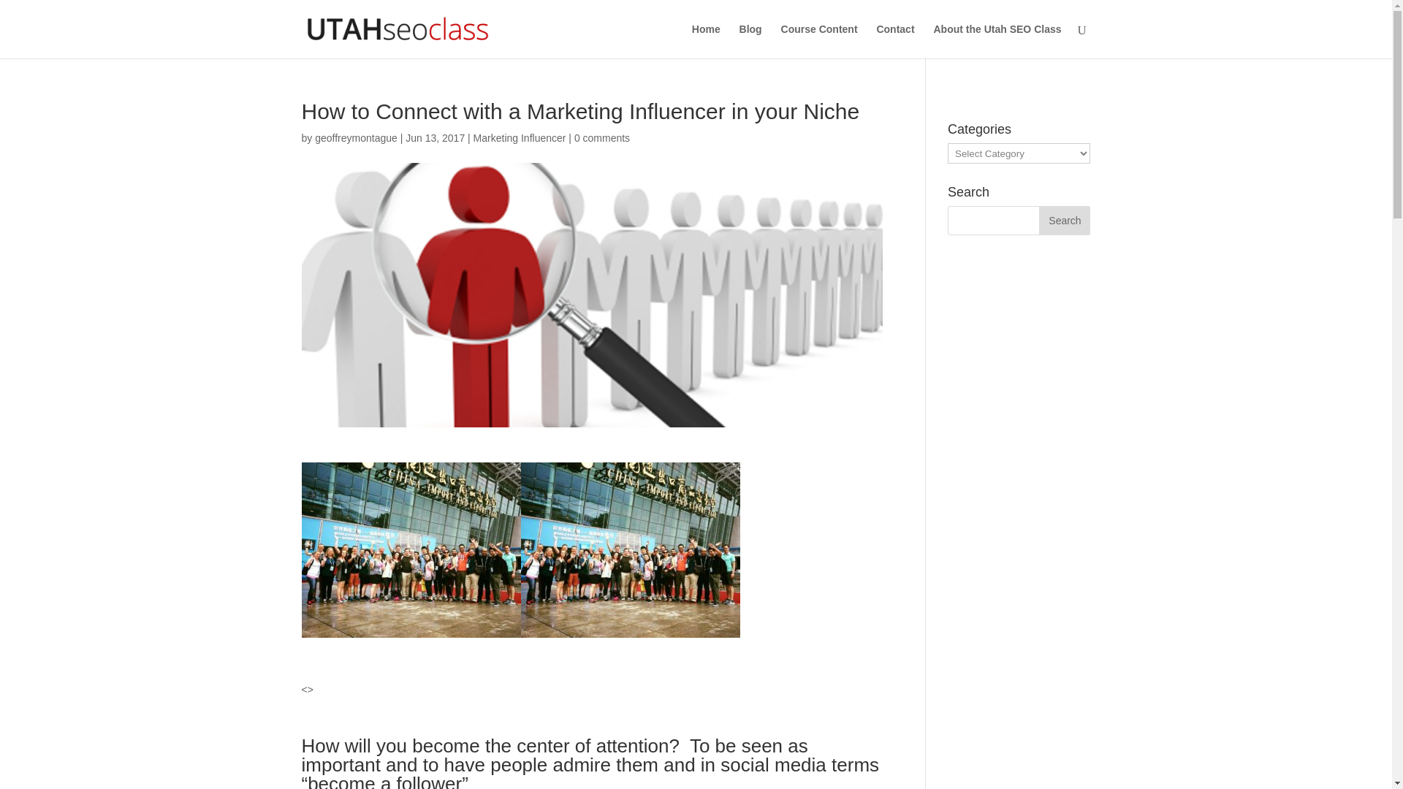 The width and height of the screenshot is (1403, 789). I want to click on geoffreymontague, so click(355, 137).